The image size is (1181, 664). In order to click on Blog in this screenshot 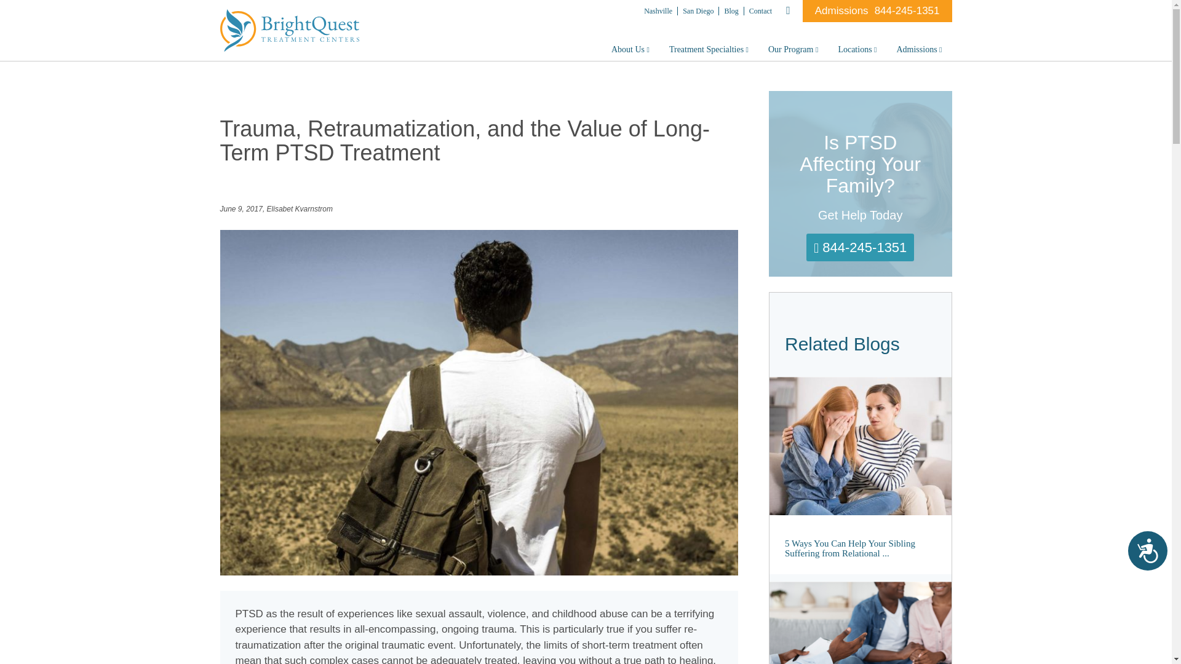, I will do `click(731, 10)`.